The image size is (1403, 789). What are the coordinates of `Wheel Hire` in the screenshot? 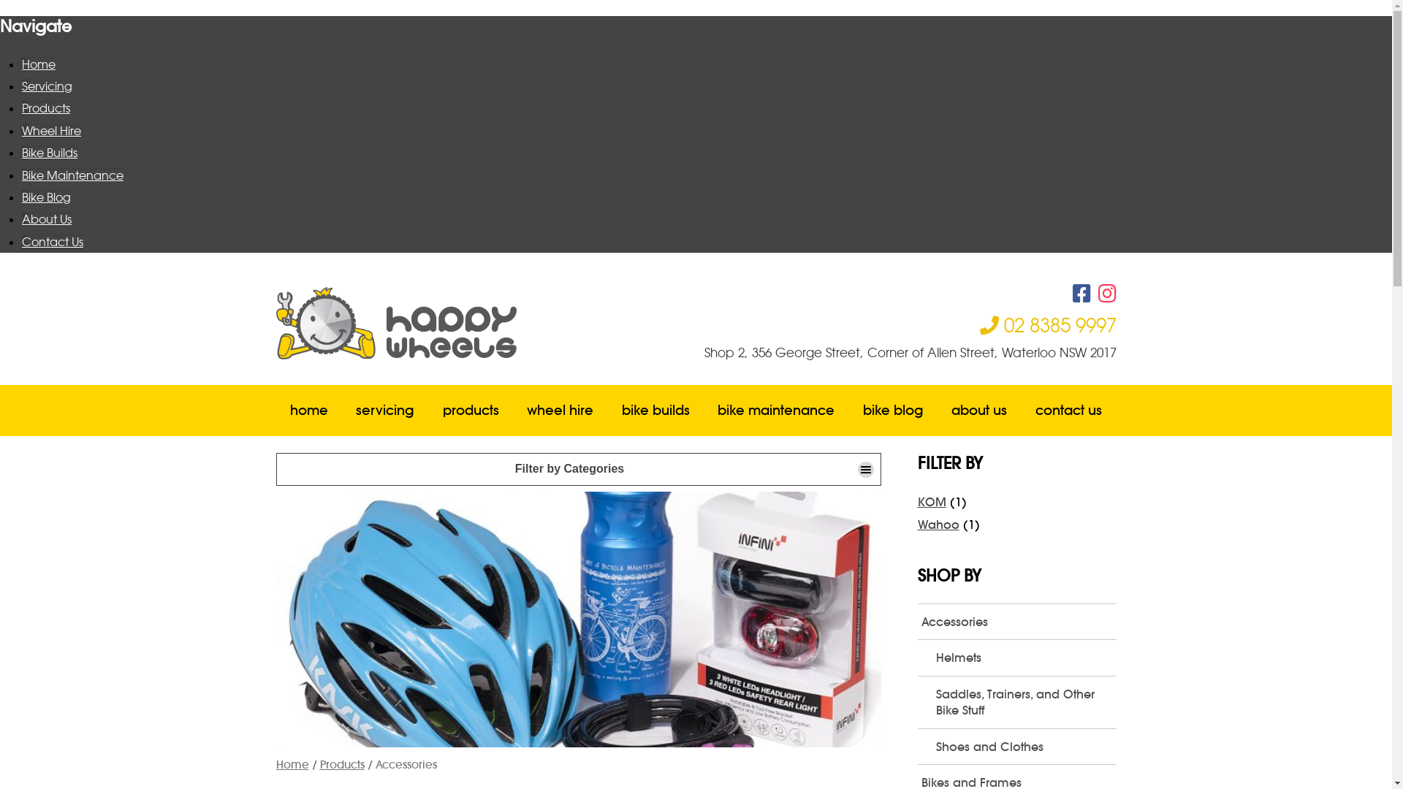 It's located at (51, 131).